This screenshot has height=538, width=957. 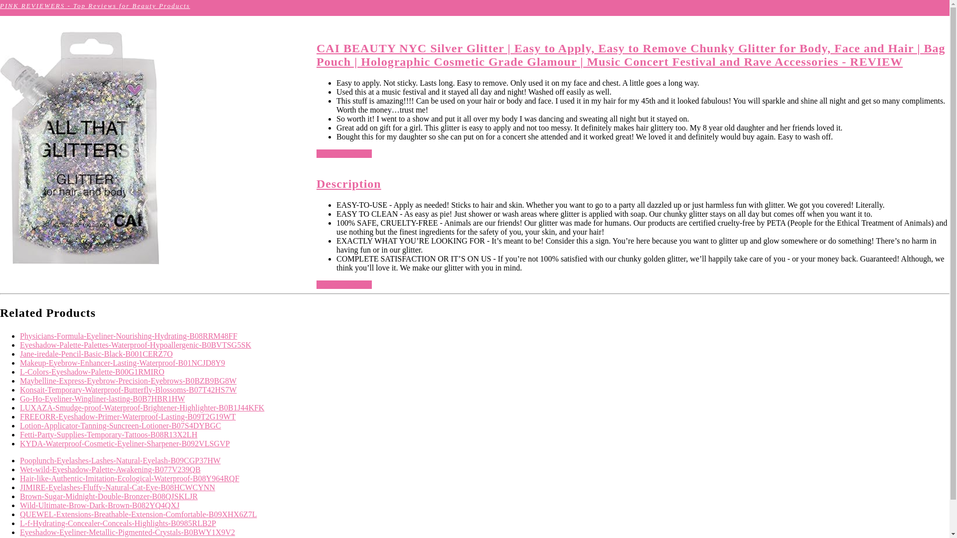 What do you see at coordinates (118, 487) in the screenshot?
I see `JIMIRE-Eyelashes-Fluffy-Natural-Cat-Eye-B08HCWCYNN` at bounding box center [118, 487].